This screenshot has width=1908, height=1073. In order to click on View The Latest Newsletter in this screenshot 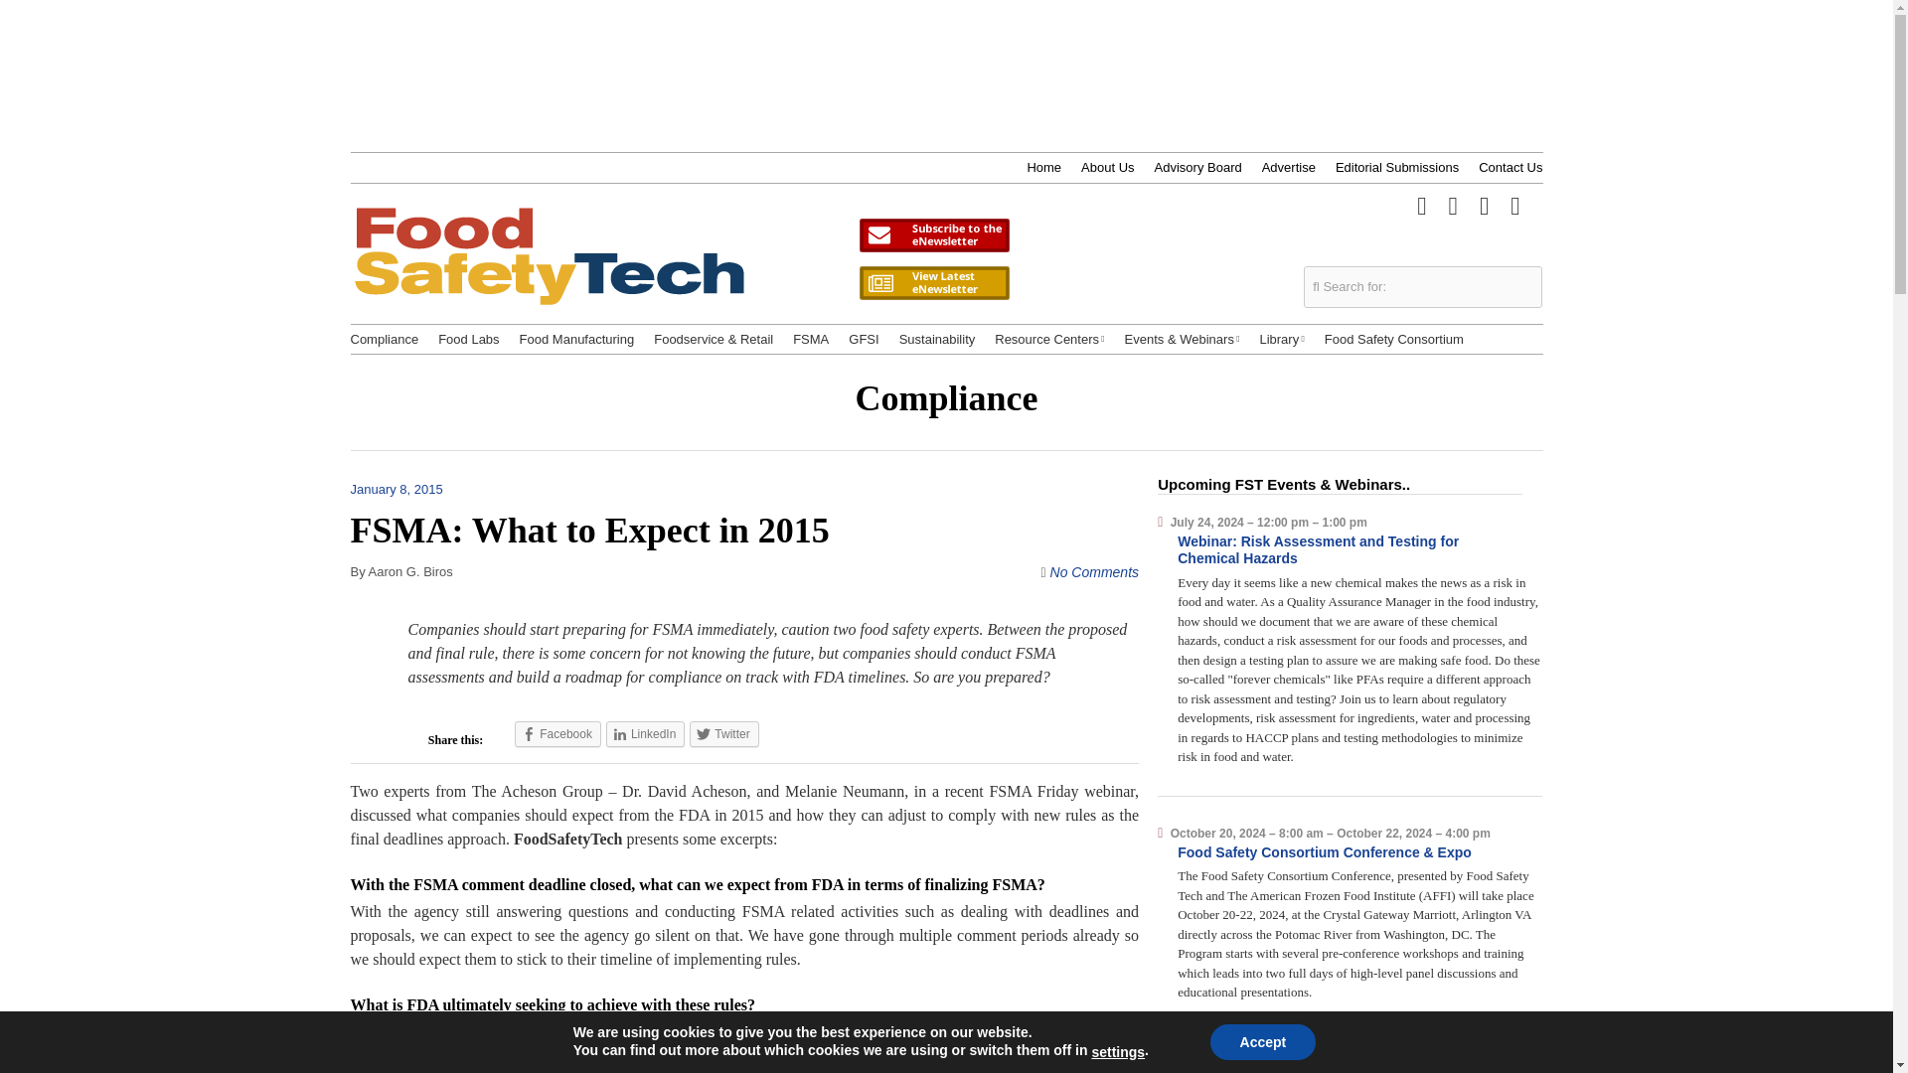, I will do `click(934, 281)`.